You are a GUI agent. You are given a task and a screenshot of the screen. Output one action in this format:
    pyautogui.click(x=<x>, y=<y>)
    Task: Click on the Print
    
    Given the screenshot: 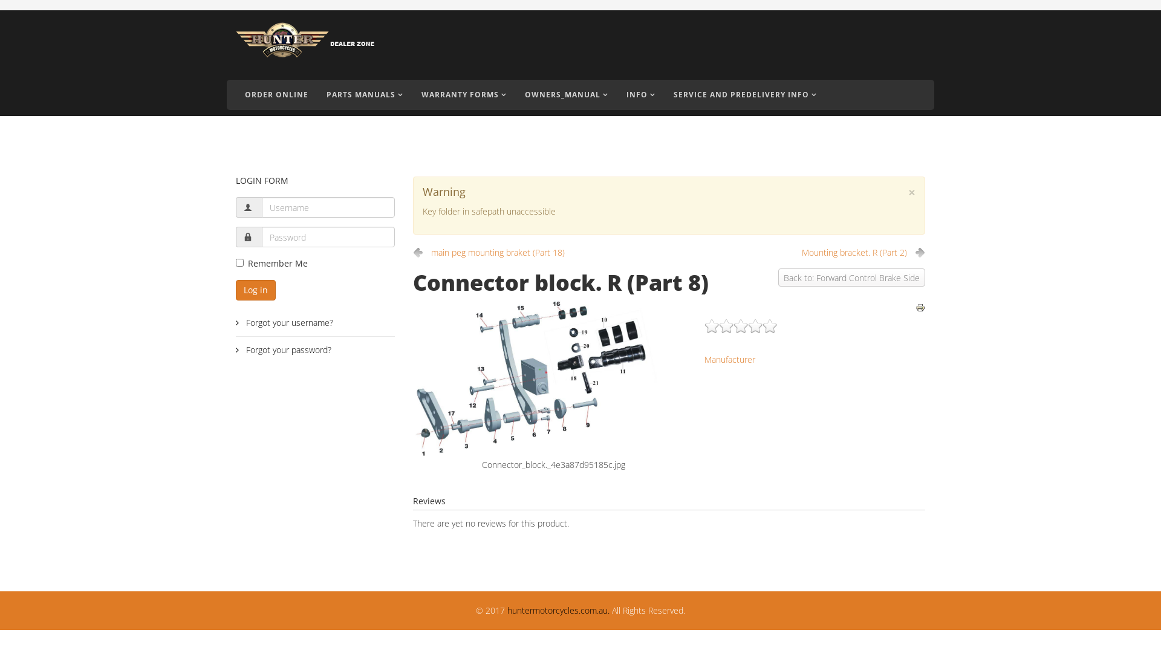 What is the action you would take?
    pyautogui.click(x=920, y=308)
    